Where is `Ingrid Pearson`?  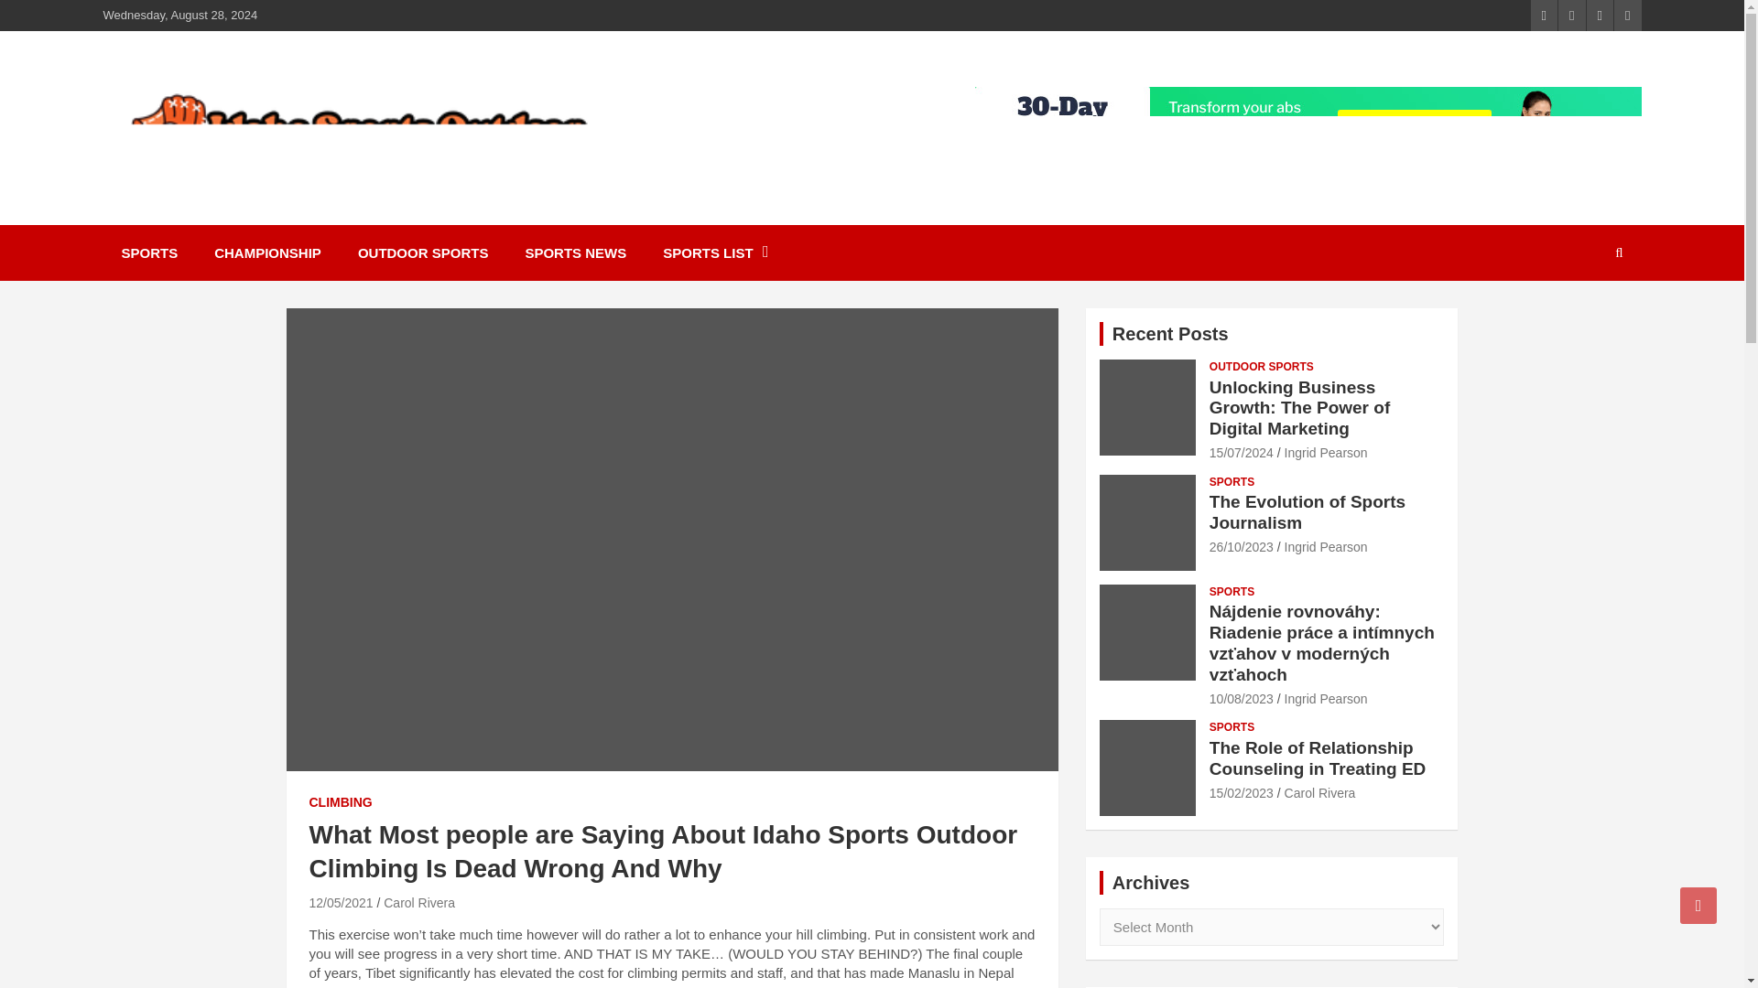
Ingrid Pearson is located at coordinates (1326, 453).